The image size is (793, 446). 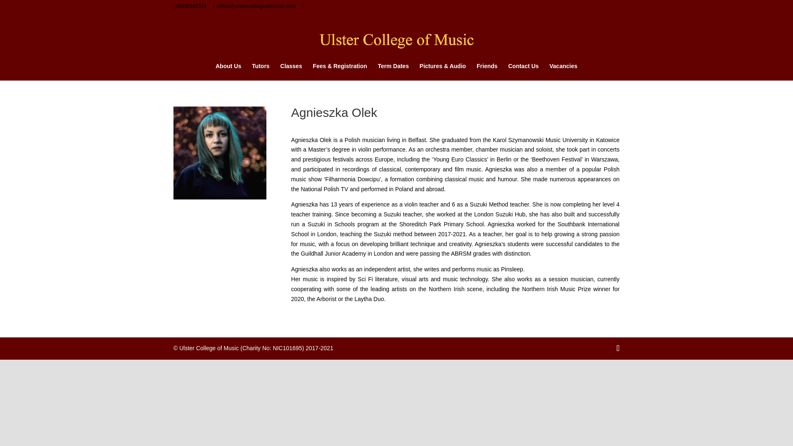 I want to click on Contact Us, so click(x=523, y=72).